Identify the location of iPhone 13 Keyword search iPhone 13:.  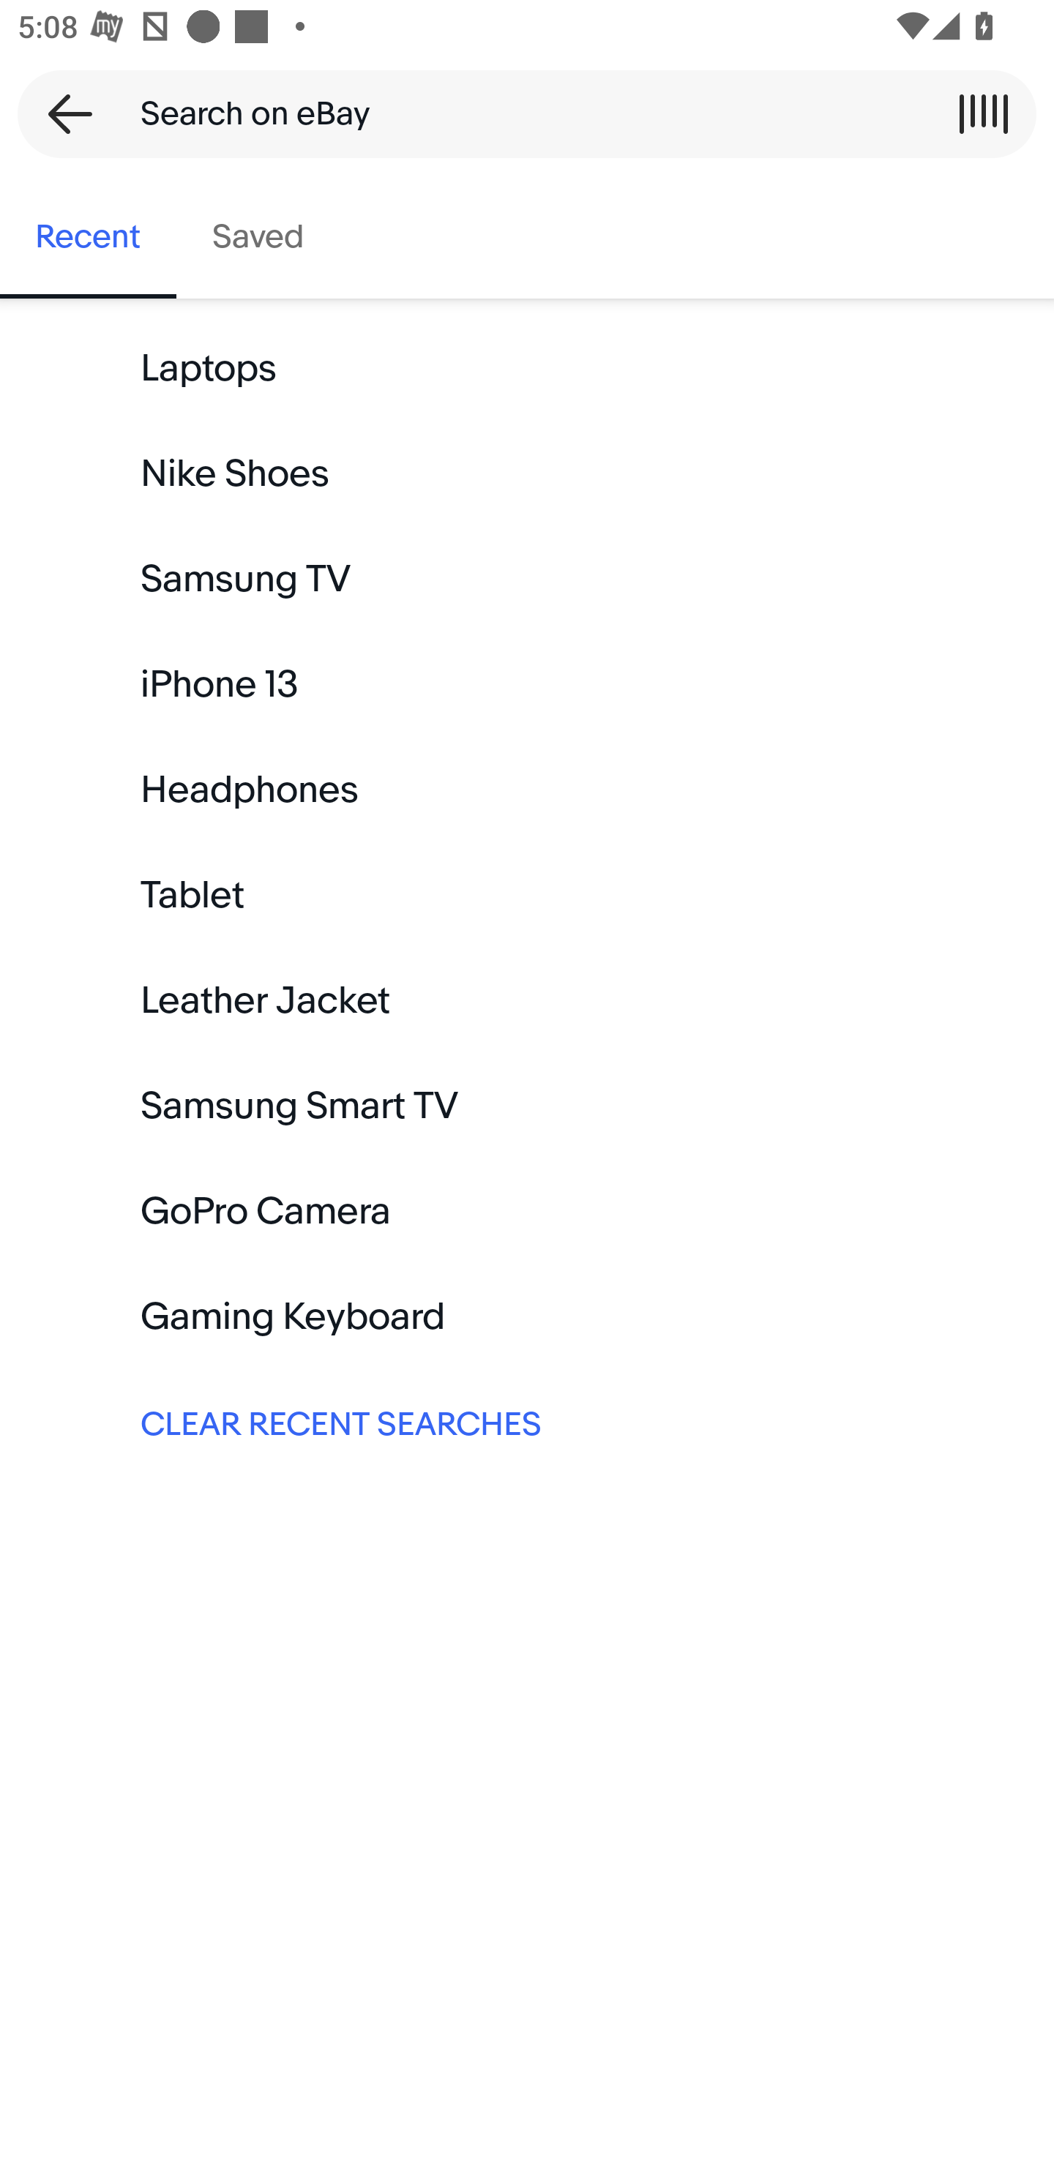
(527, 685).